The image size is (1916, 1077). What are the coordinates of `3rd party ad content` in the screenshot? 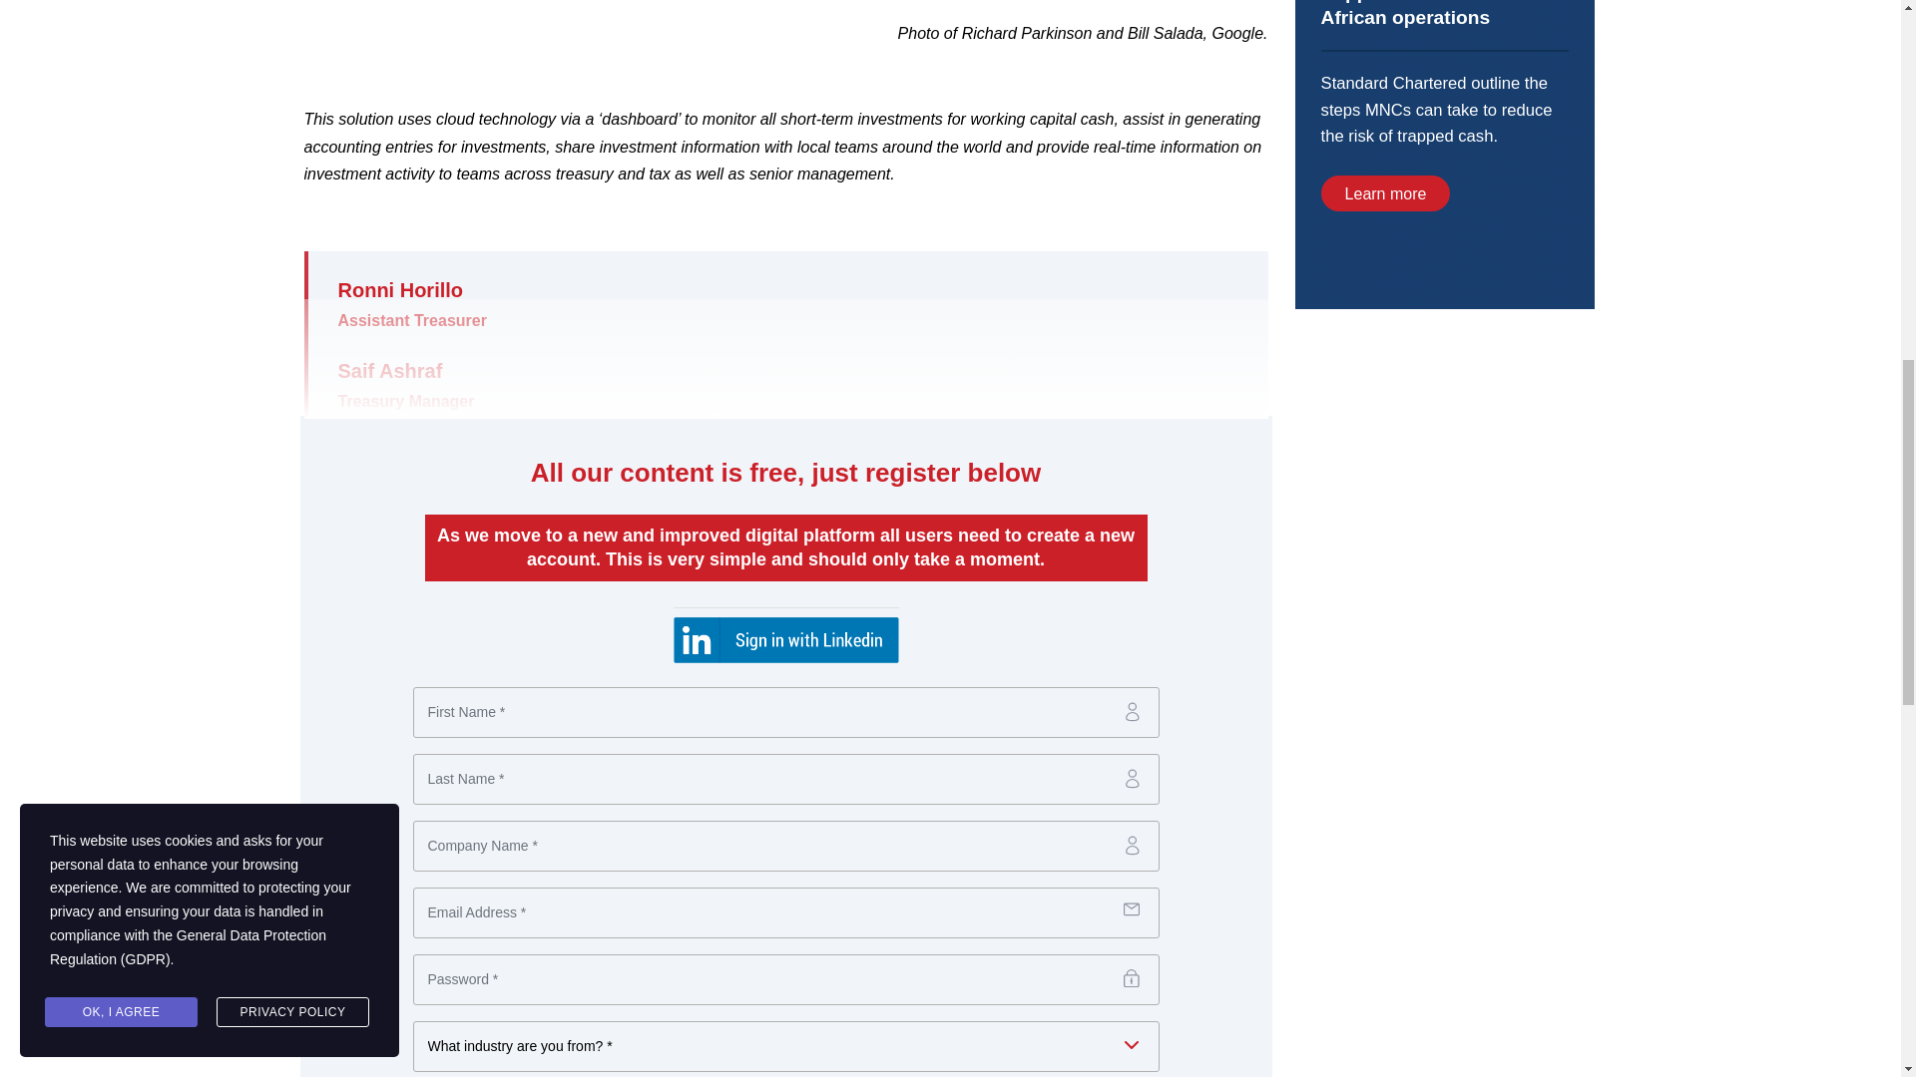 It's located at (1444, 154).